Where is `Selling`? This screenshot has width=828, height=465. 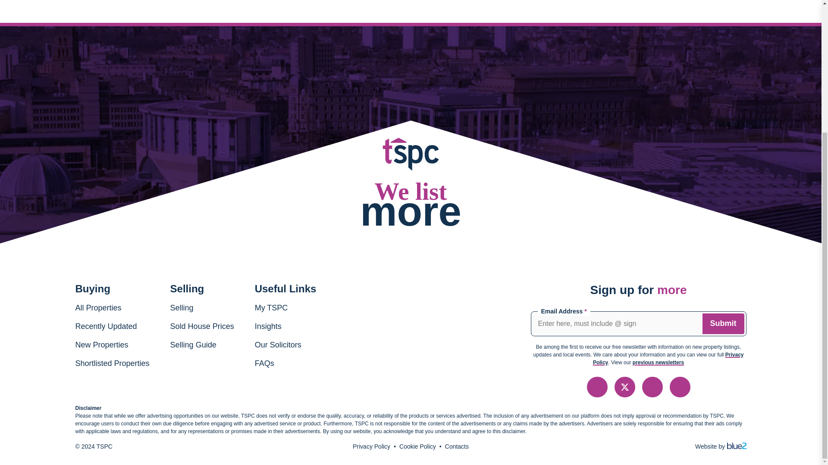
Selling is located at coordinates (182, 307).